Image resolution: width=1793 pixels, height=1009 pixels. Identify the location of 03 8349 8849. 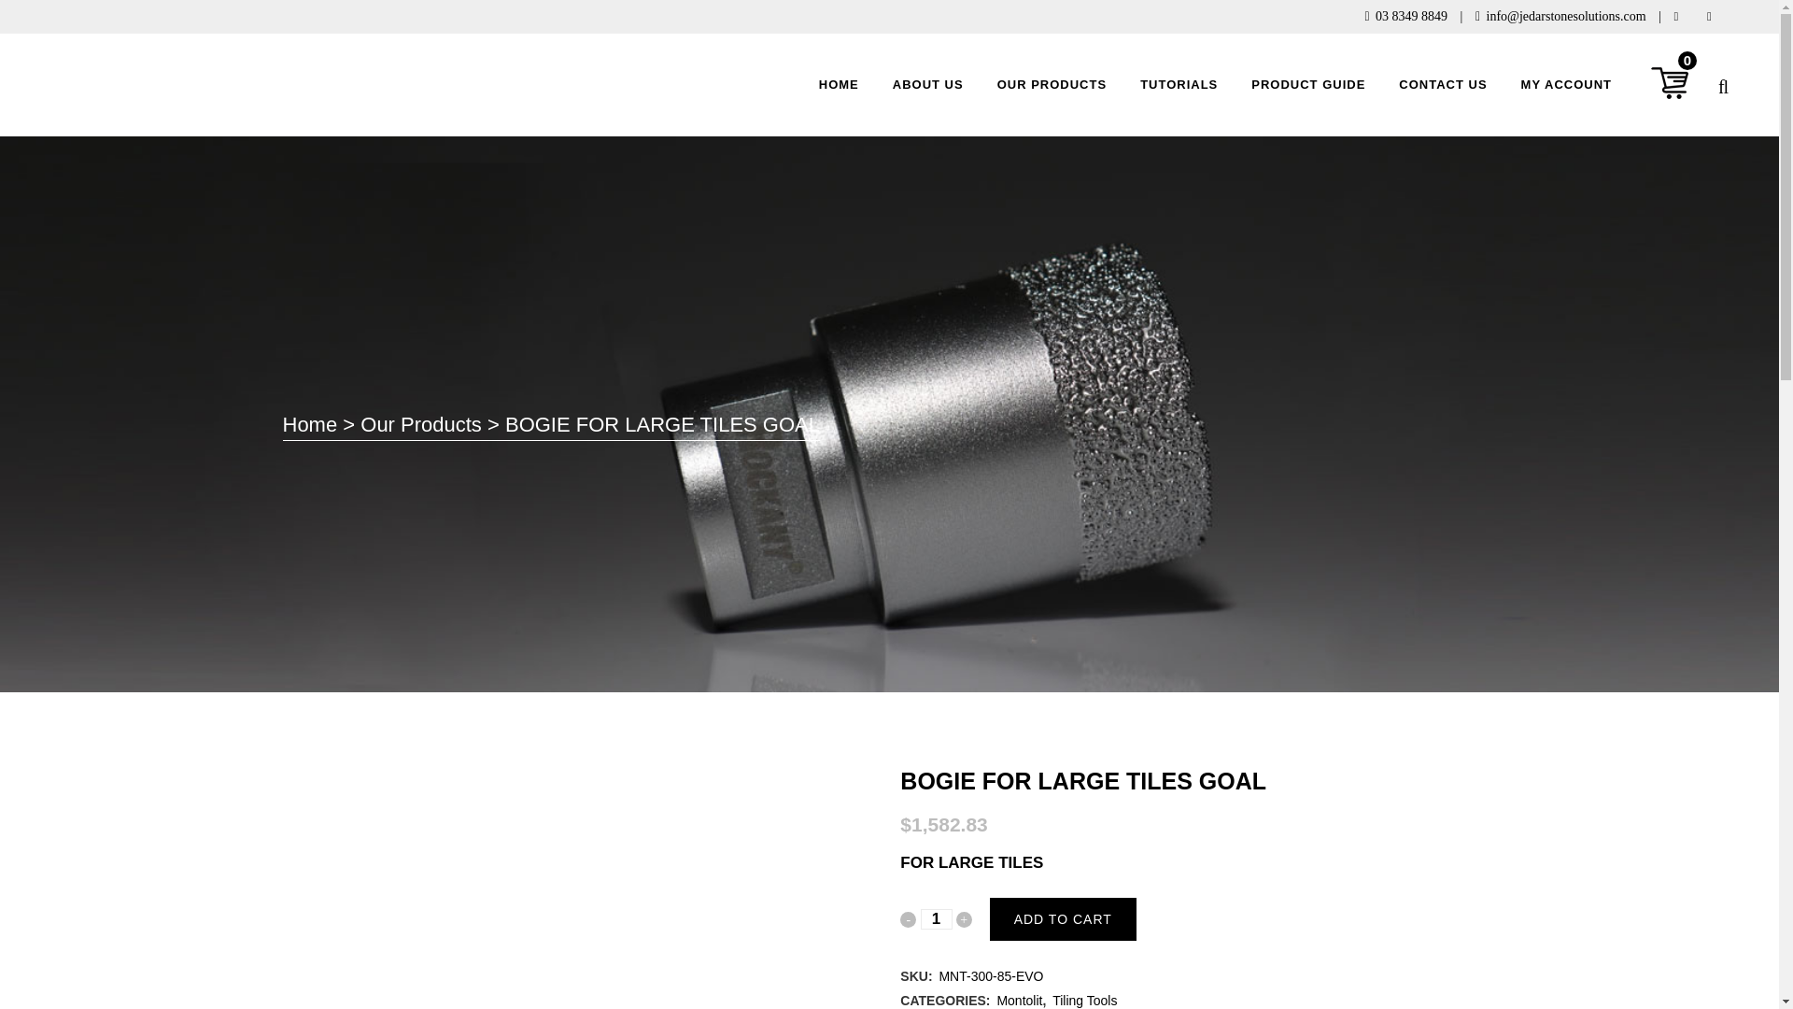
(1410, 15).